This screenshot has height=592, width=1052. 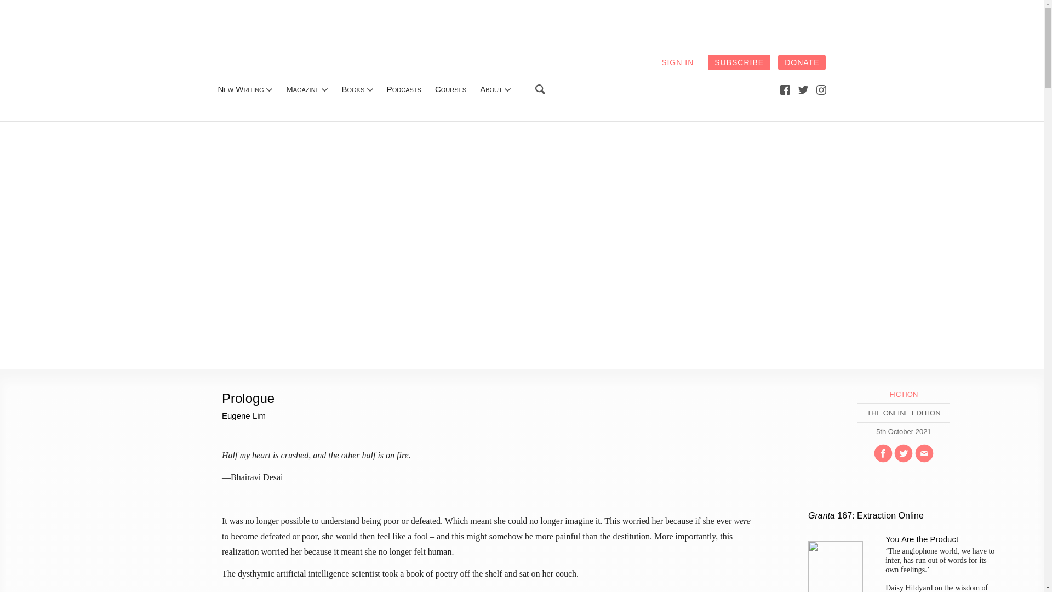 What do you see at coordinates (302, 89) in the screenshot?
I see `magazine` at bounding box center [302, 89].